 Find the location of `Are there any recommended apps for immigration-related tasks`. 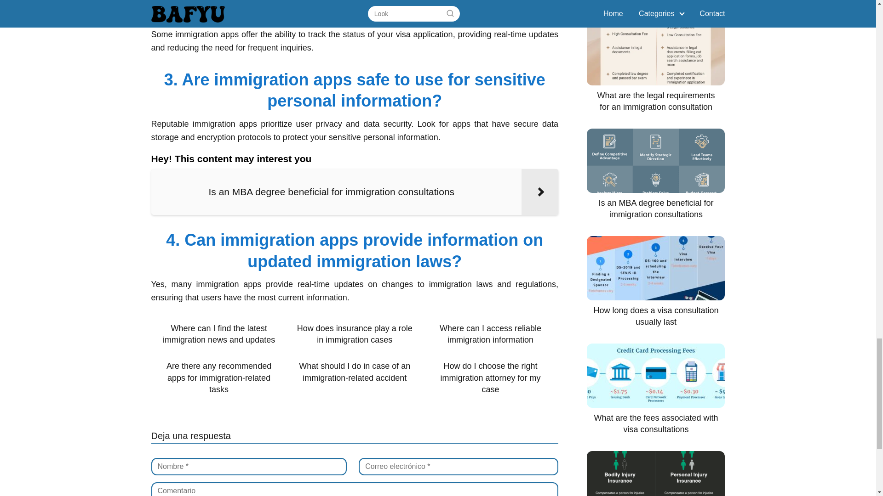

Are there any recommended apps for immigration-related tasks is located at coordinates (219, 378).